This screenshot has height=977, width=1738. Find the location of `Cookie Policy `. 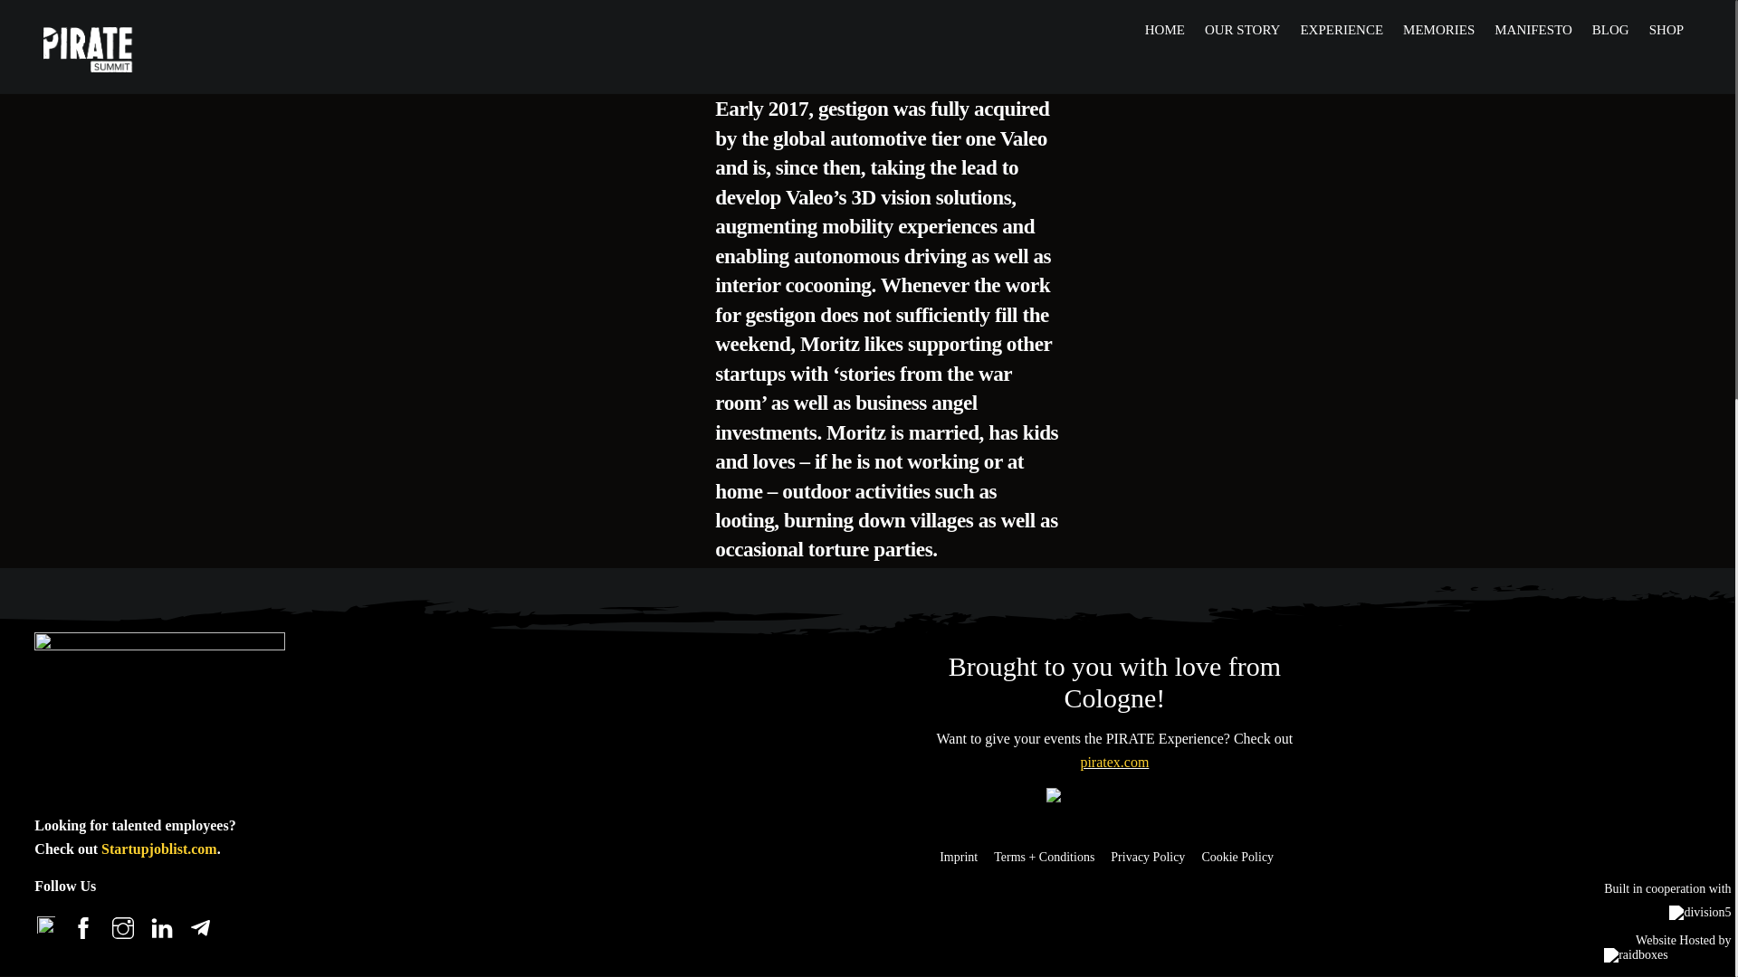

Cookie Policy  is located at coordinates (1245, 857).